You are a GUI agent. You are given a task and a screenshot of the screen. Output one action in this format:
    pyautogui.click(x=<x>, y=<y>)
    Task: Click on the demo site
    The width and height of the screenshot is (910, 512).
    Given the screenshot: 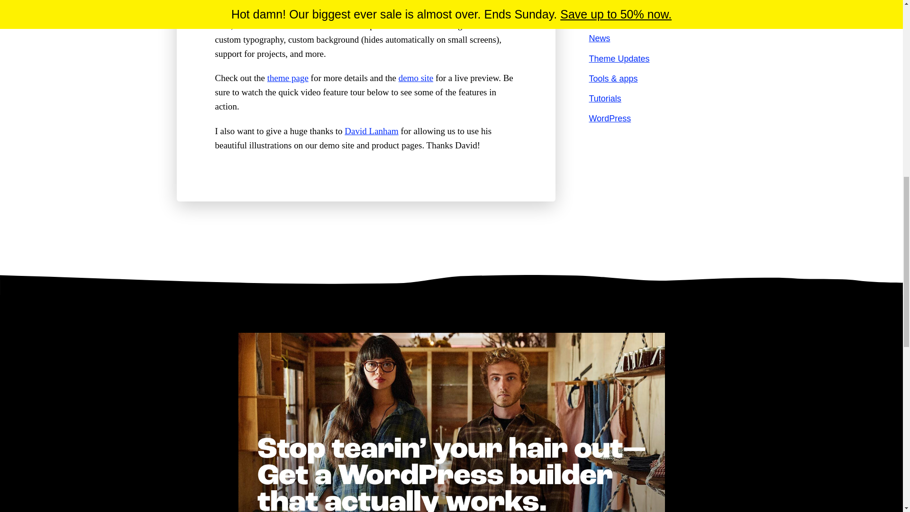 What is the action you would take?
    pyautogui.click(x=415, y=78)
    